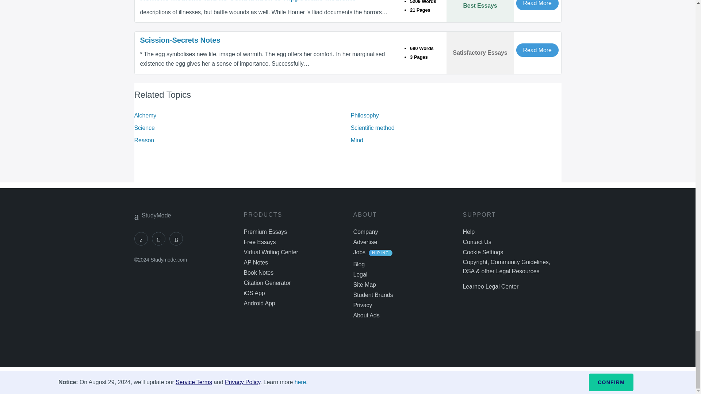 Image resolution: width=701 pixels, height=394 pixels. I want to click on Reason, so click(144, 140).